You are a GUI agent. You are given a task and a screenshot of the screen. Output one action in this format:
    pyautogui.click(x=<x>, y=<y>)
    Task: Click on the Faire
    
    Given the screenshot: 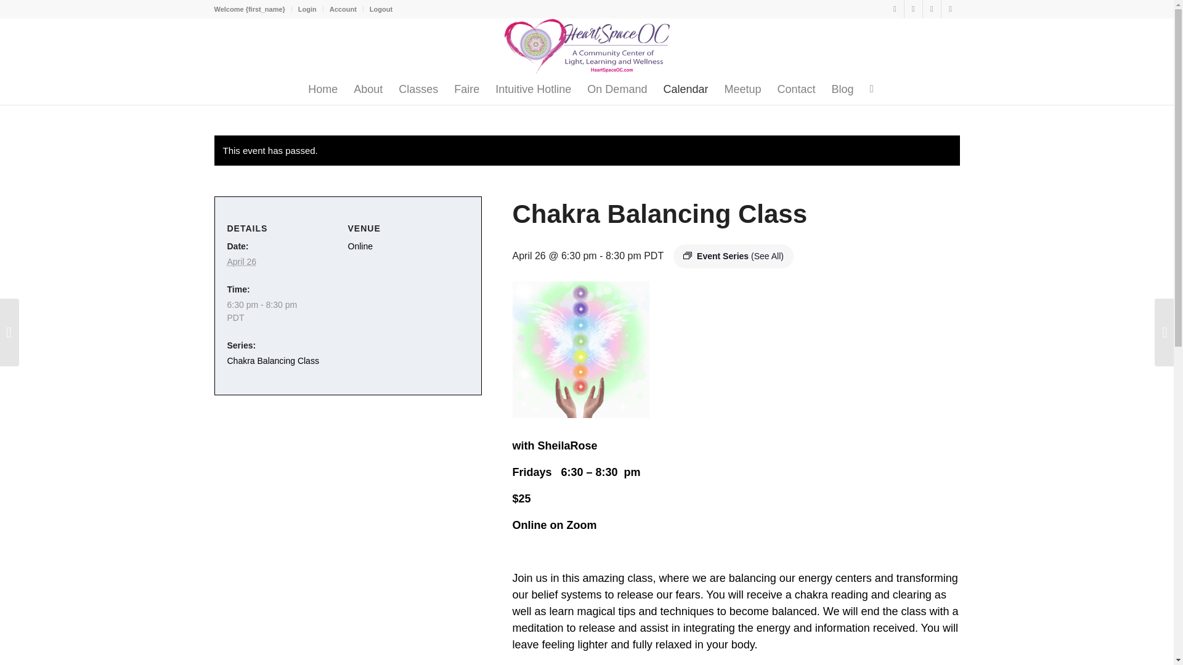 What is the action you would take?
    pyautogui.click(x=466, y=89)
    